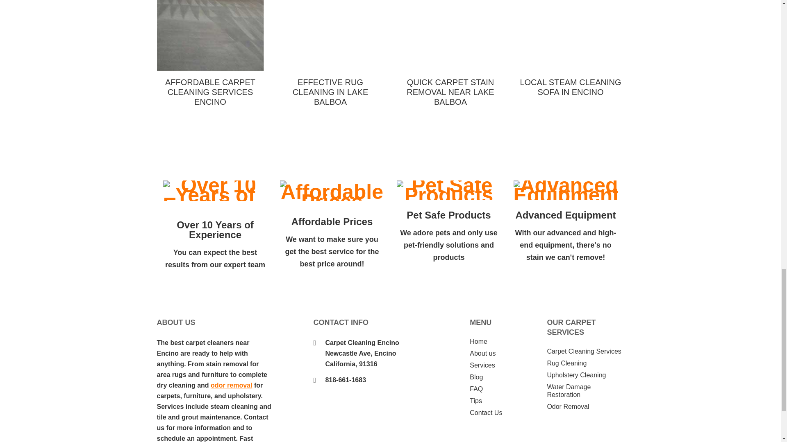 This screenshot has width=787, height=442. What do you see at coordinates (330, 53) in the screenshot?
I see `EFFECTIVE RUG CLEANING IN LAKE BALBOA` at bounding box center [330, 53].